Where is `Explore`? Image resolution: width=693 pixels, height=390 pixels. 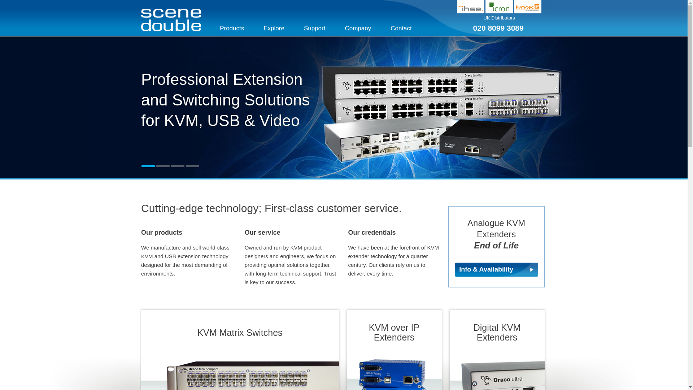
Explore is located at coordinates (274, 28).